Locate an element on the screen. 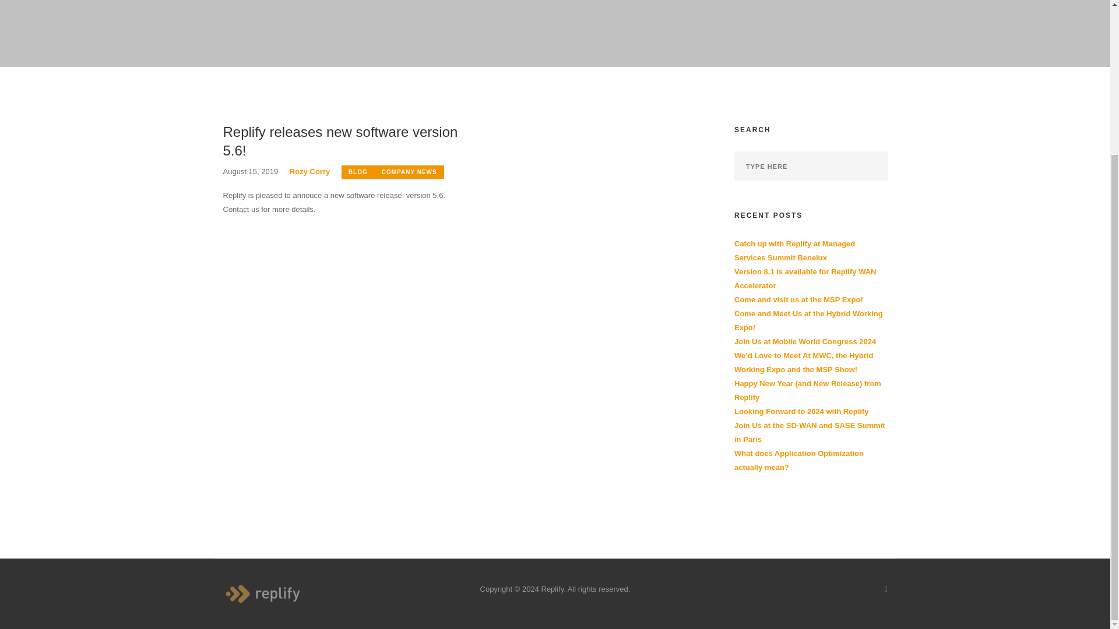 Image resolution: width=1119 pixels, height=629 pixels. Posts by Rozy Corry is located at coordinates (310, 171).